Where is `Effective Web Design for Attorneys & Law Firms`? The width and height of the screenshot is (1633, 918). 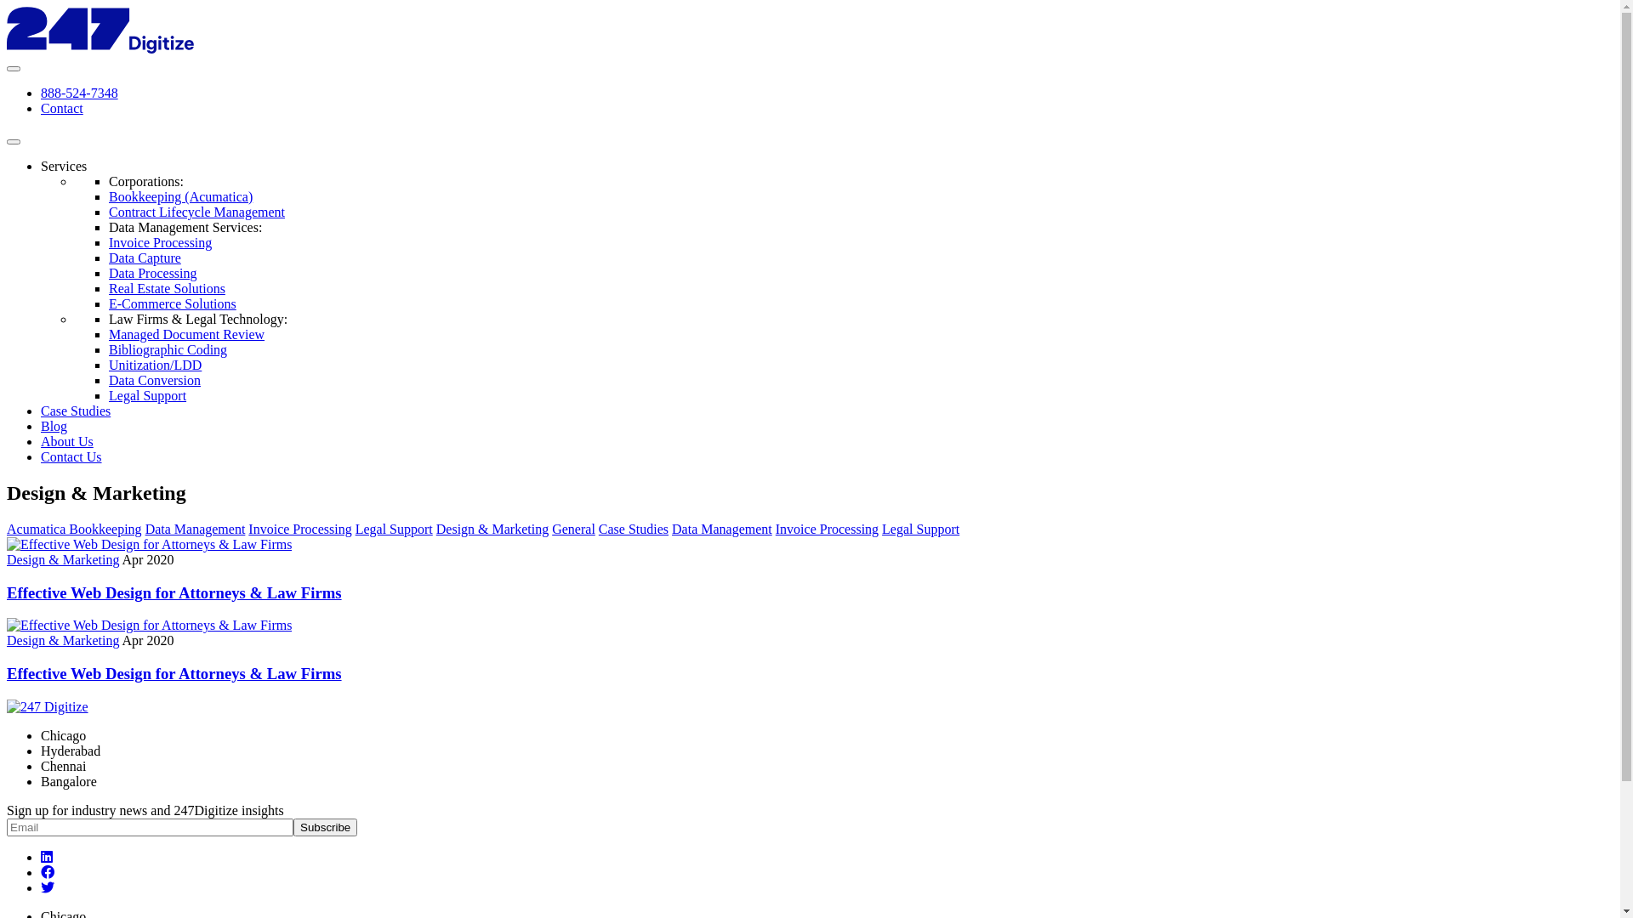 Effective Web Design for Attorneys & Law Firms is located at coordinates (150, 626).